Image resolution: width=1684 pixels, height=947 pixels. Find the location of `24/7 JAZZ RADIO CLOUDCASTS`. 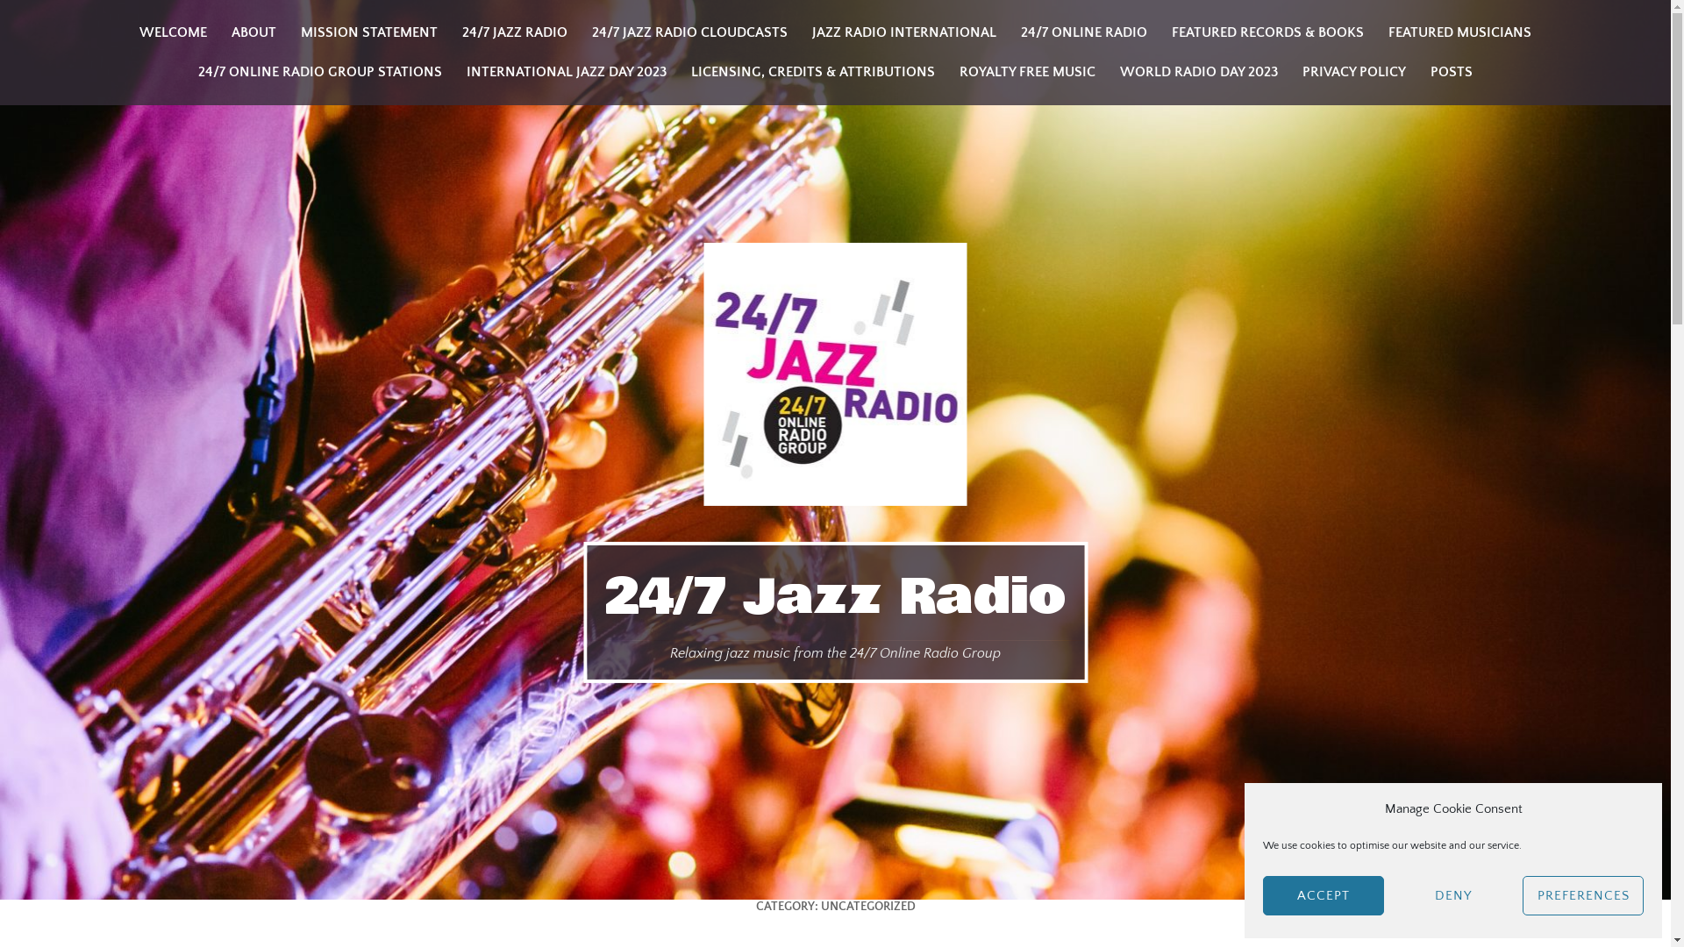

24/7 JAZZ RADIO CLOUDCASTS is located at coordinates (689, 33).